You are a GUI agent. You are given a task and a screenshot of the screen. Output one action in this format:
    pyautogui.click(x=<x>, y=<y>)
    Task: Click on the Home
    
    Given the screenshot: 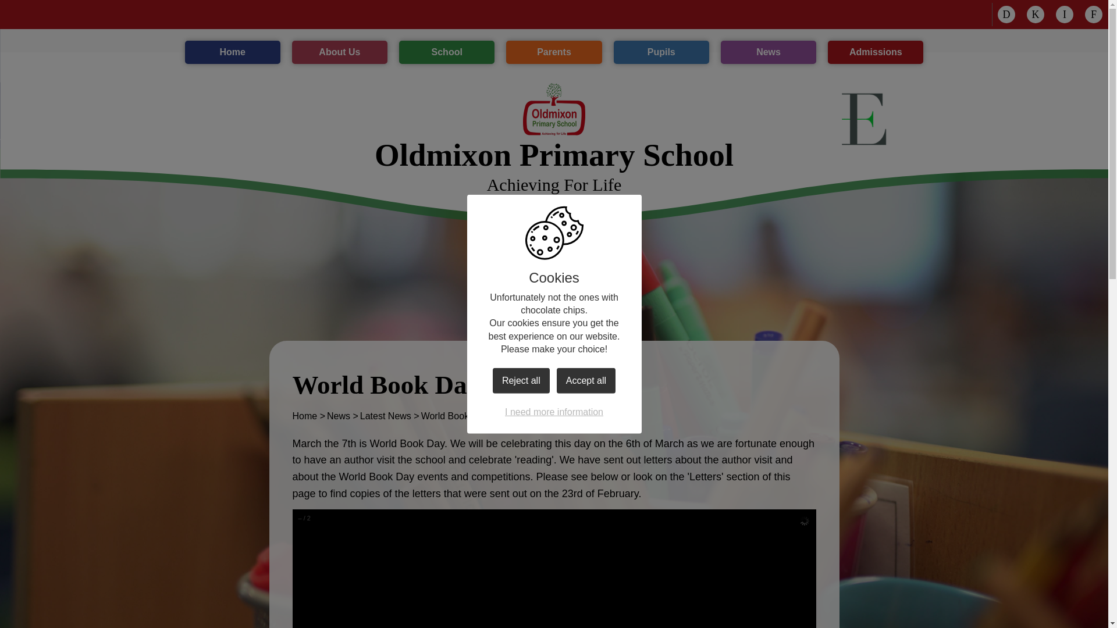 What is the action you would take?
    pyautogui.click(x=233, y=52)
    